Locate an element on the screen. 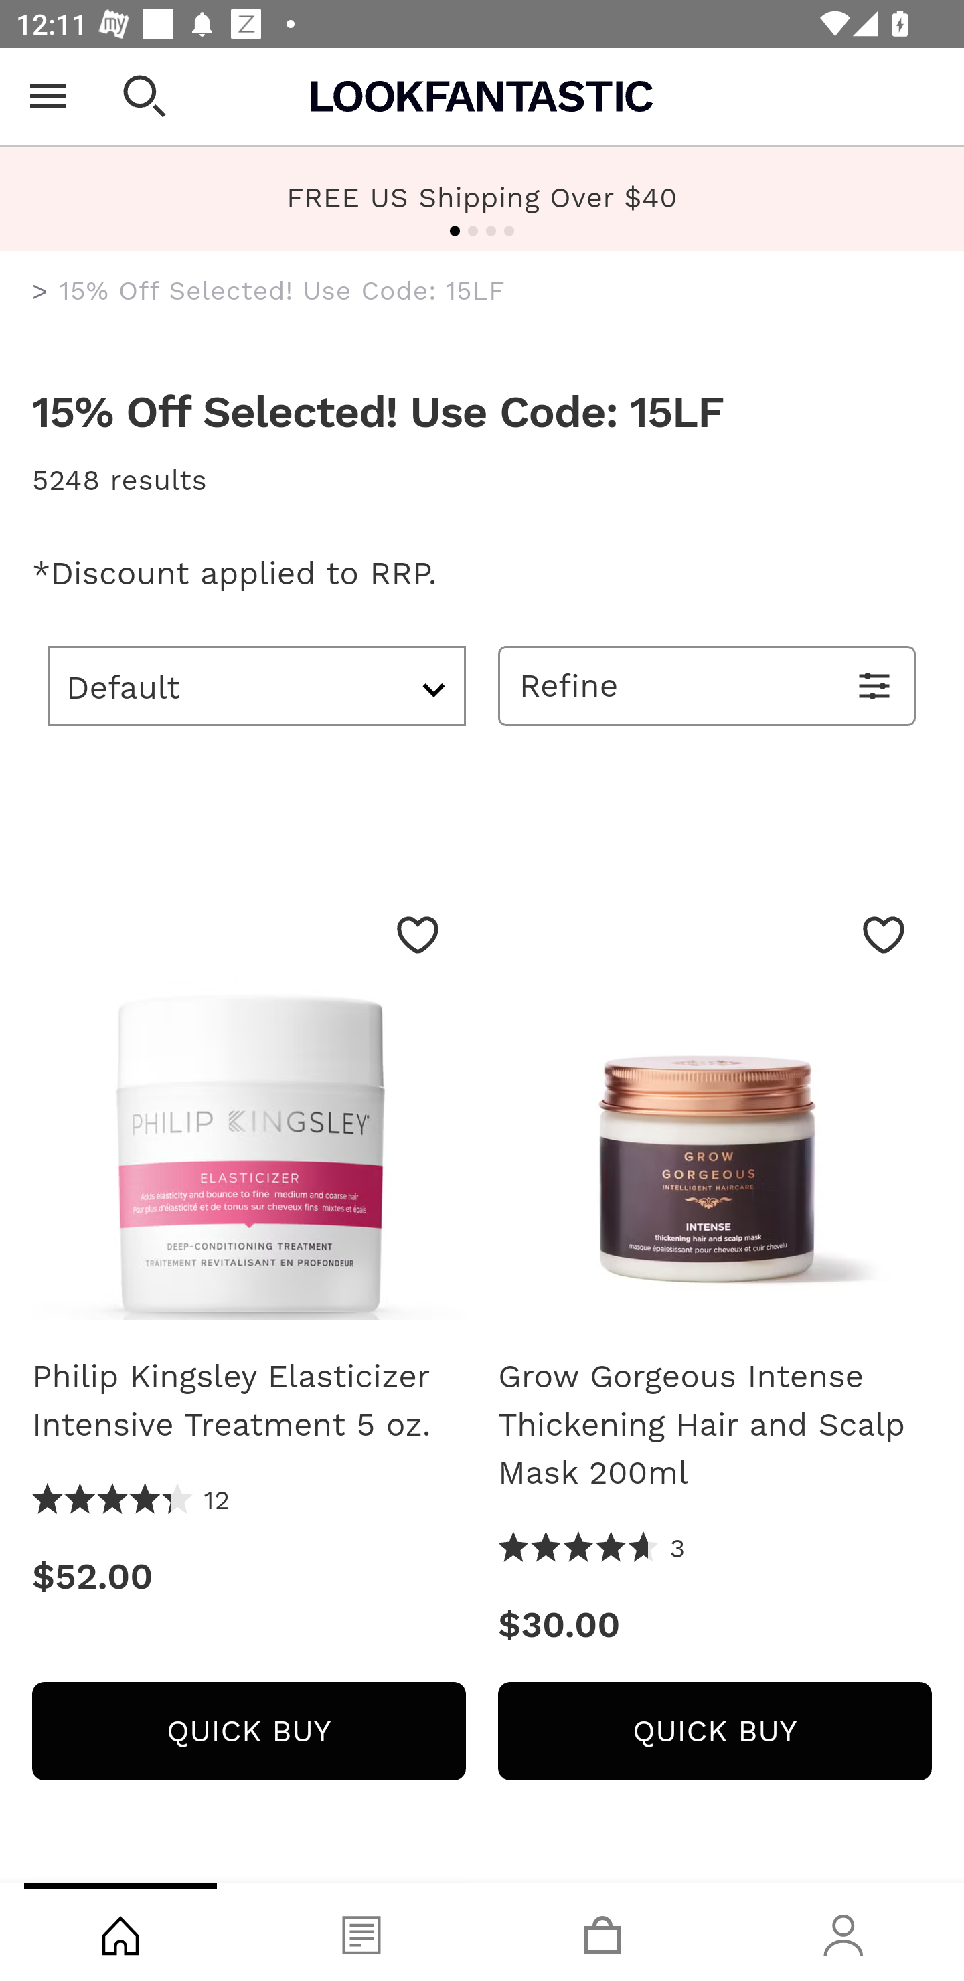 This screenshot has height=1981, width=964. Refine is located at coordinates (707, 685).